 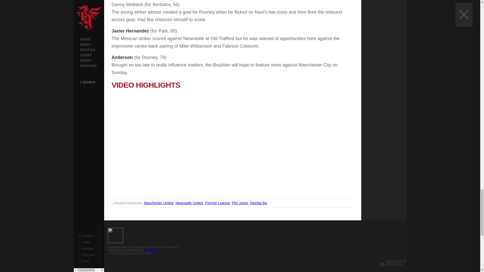 What do you see at coordinates (393, 264) in the screenshot?
I see `Steven Tan Official Website` at bounding box center [393, 264].